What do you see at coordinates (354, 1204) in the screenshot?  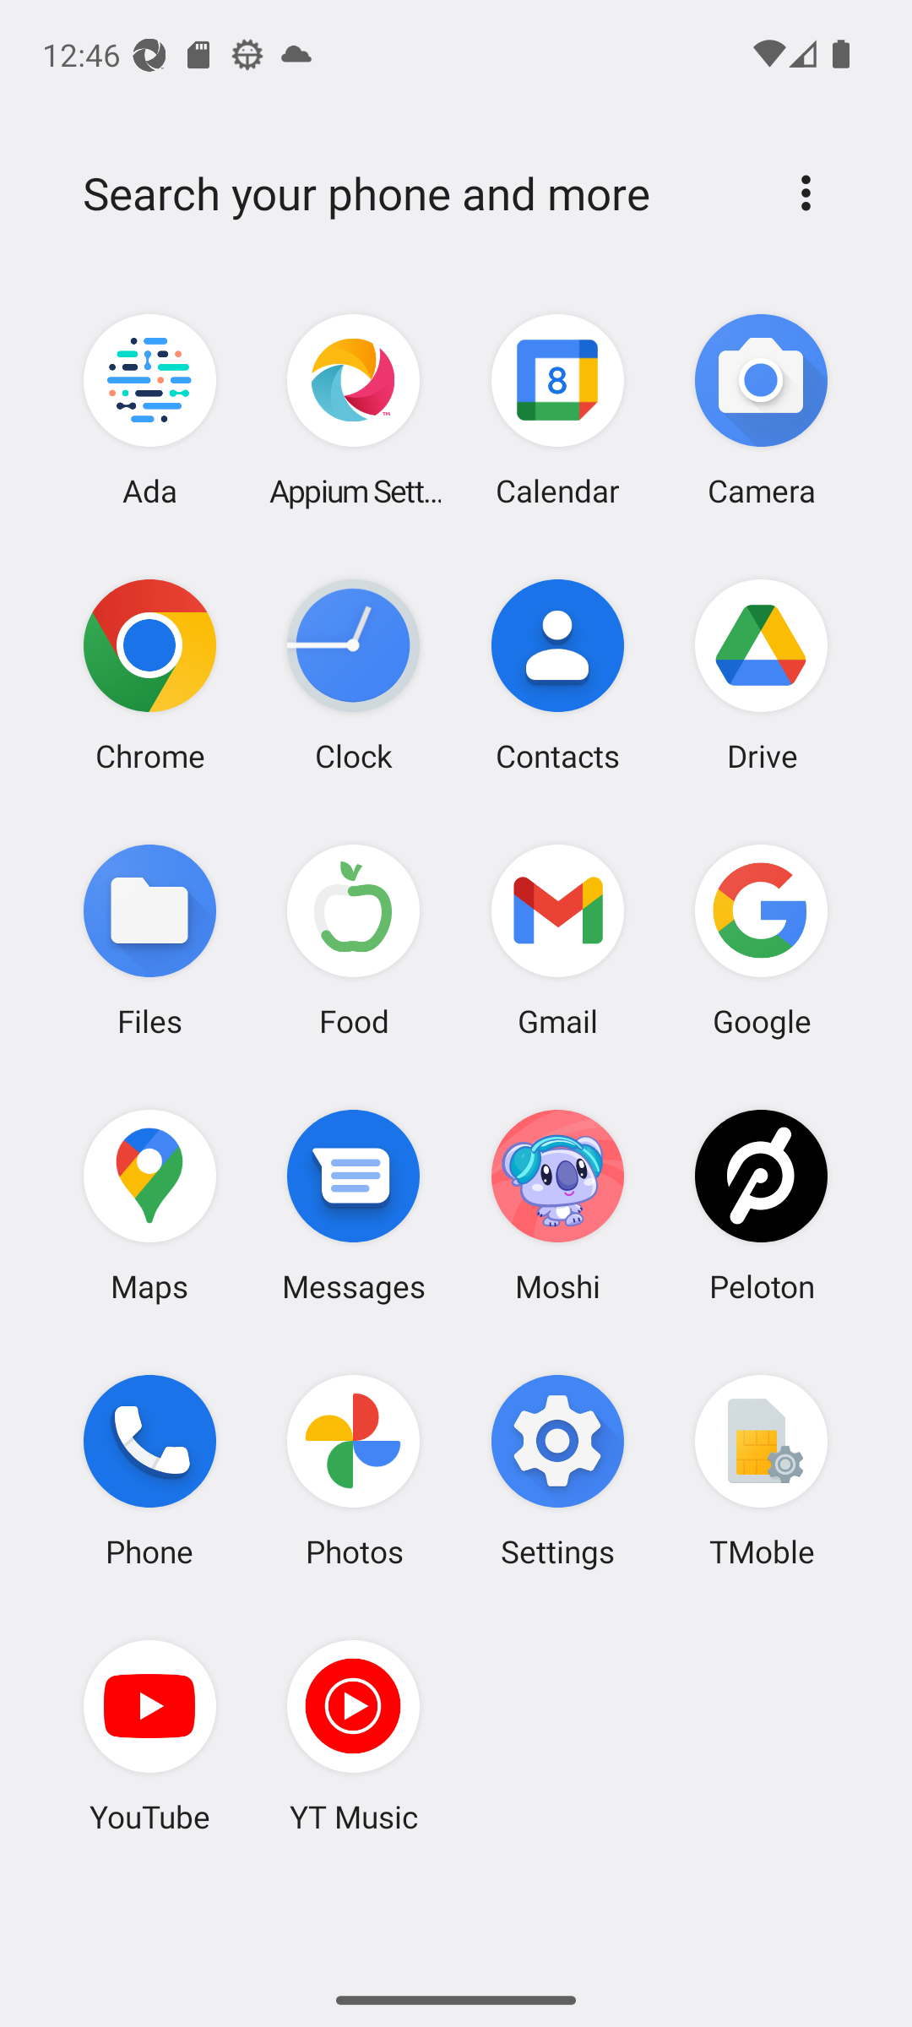 I see `Messages` at bounding box center [354, 1204].